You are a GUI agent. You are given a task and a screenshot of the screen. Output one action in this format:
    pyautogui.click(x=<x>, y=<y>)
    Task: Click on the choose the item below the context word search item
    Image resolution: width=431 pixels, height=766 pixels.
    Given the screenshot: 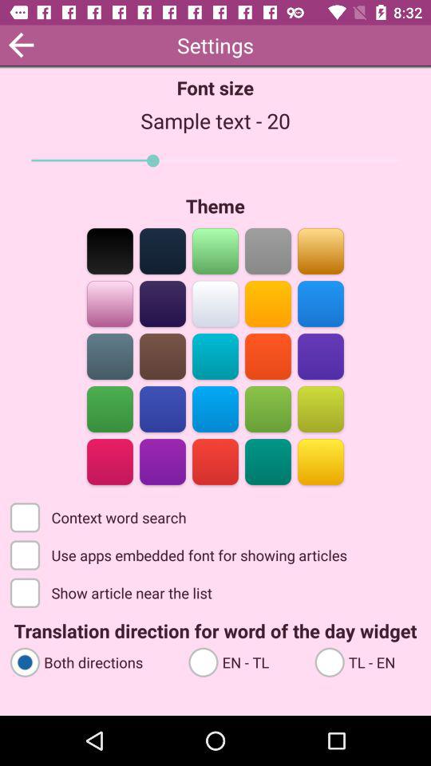 What is the action you would take?
    pyautogui.click(x=180, y=554)
    